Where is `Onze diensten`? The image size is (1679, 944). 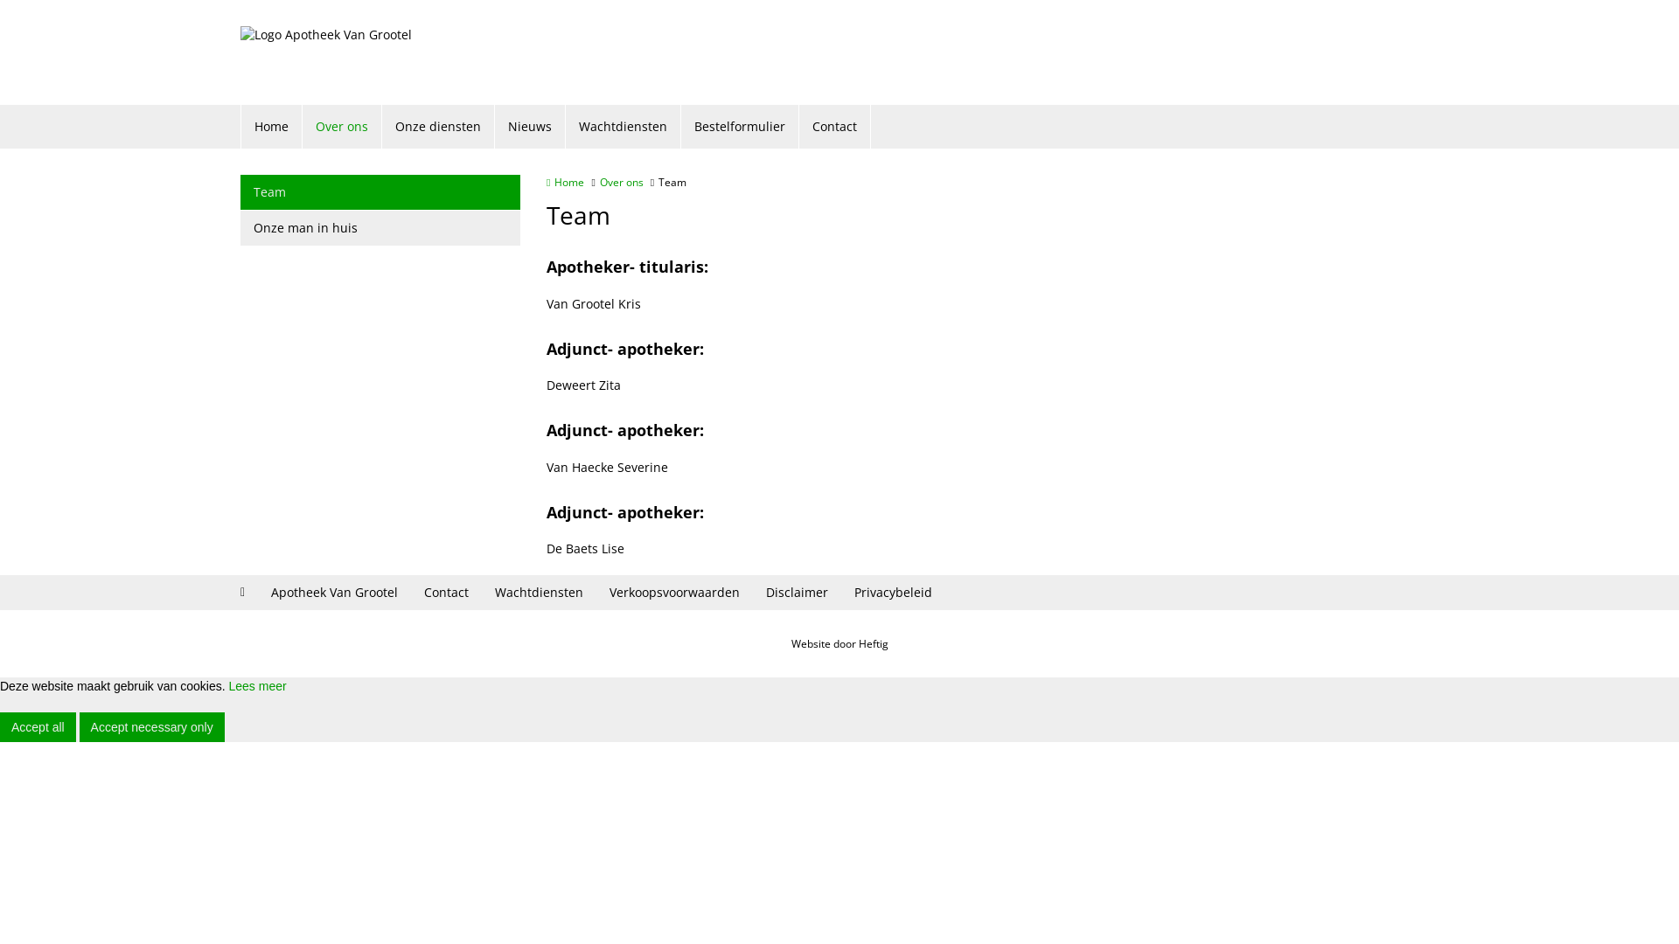 Onze diensten is located at coordinates (439, 127).